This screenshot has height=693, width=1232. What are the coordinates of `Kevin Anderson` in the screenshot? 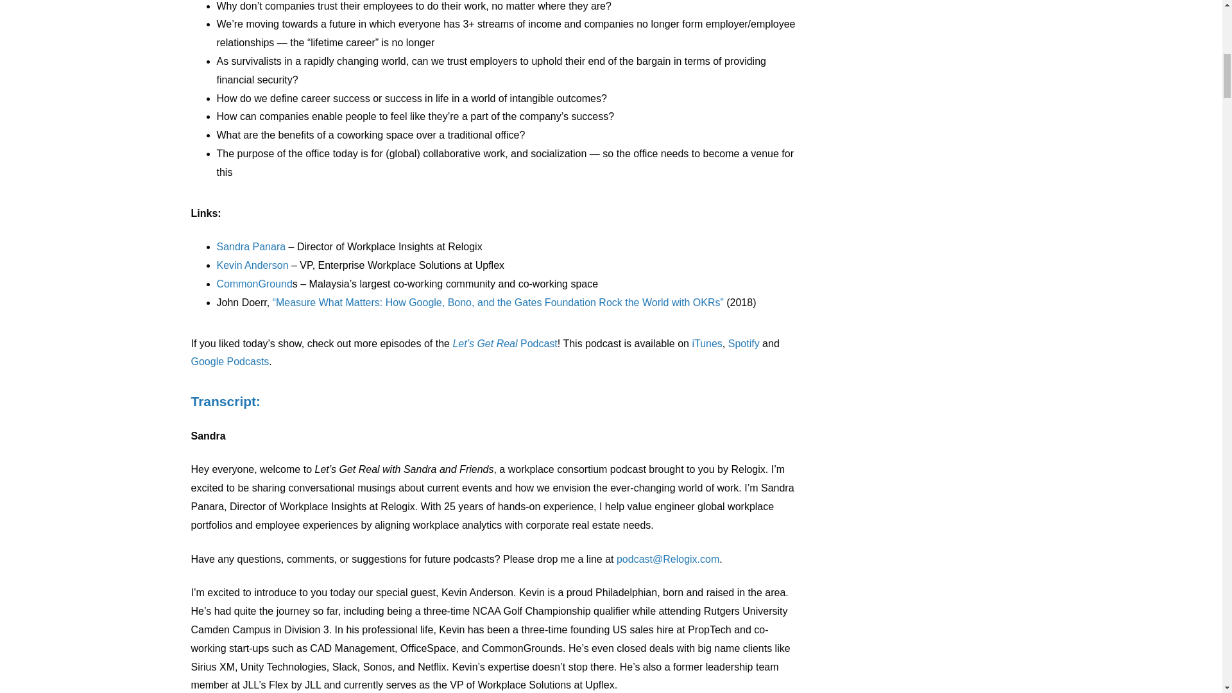 It's located at (252, 266).